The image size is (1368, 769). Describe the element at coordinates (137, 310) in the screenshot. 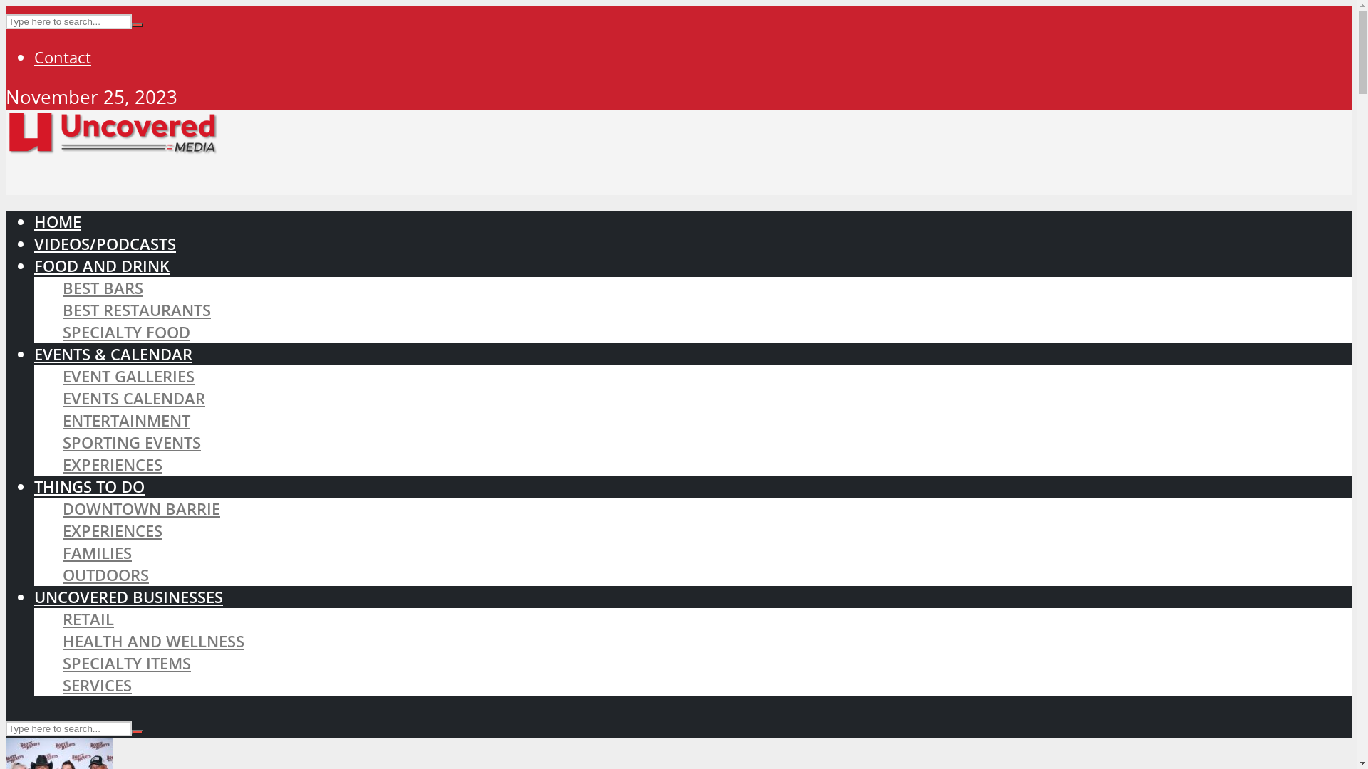

I see `BEST RESTAURANTS` at that location.